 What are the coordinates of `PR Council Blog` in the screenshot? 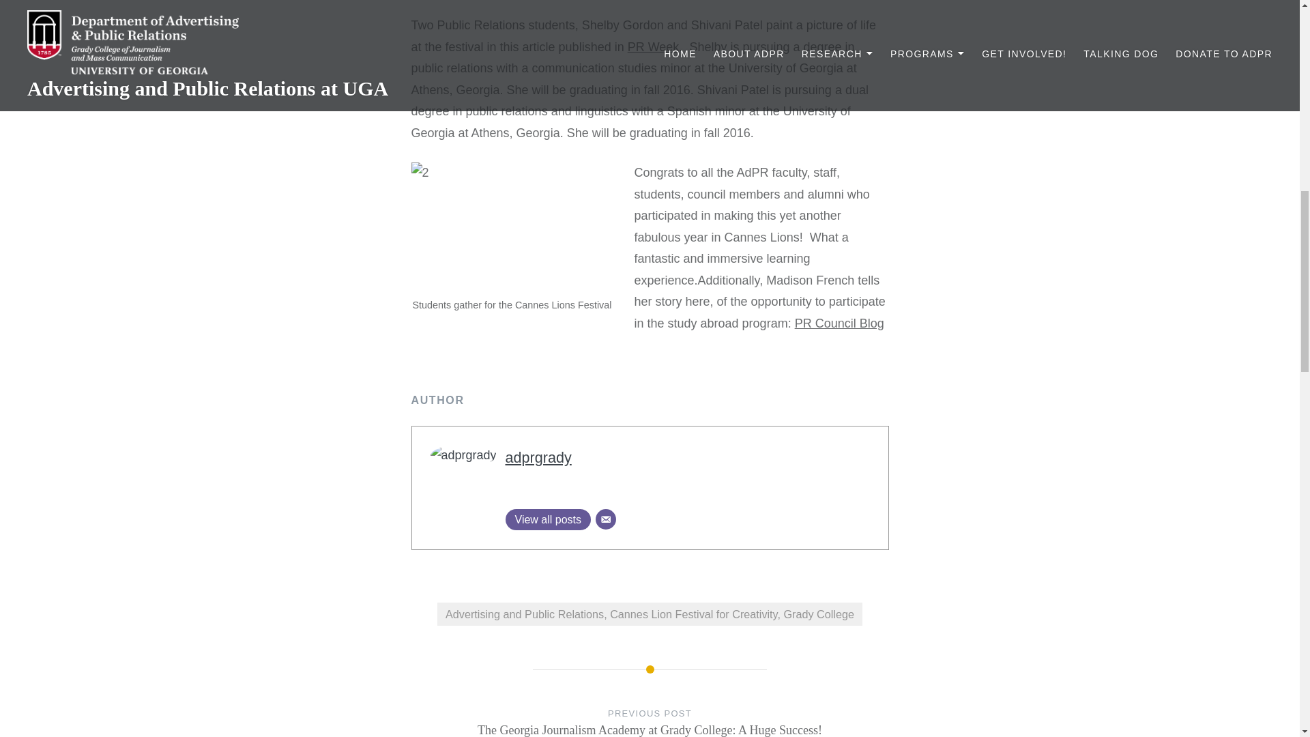 It's located at (839, 323).